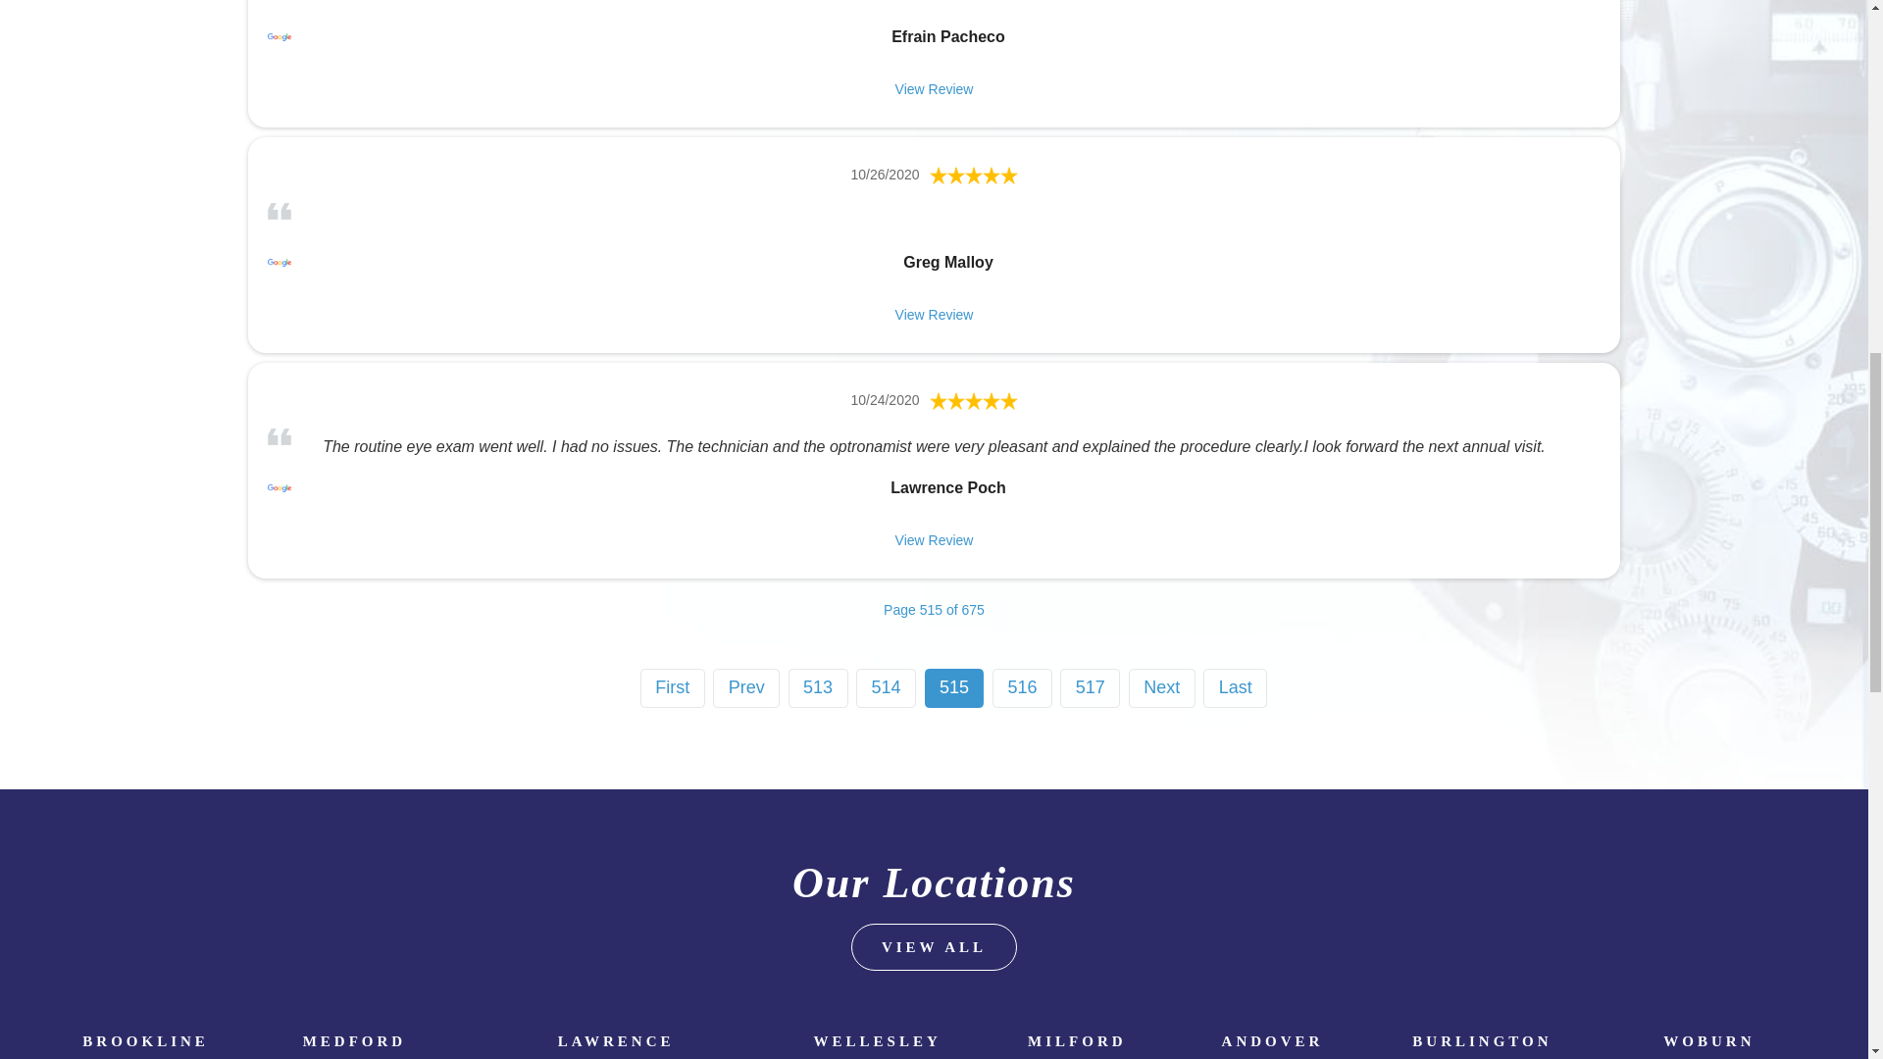 The height and width of the screenshot is (1059, 1883). I want to click on 5, so click(974, 400).